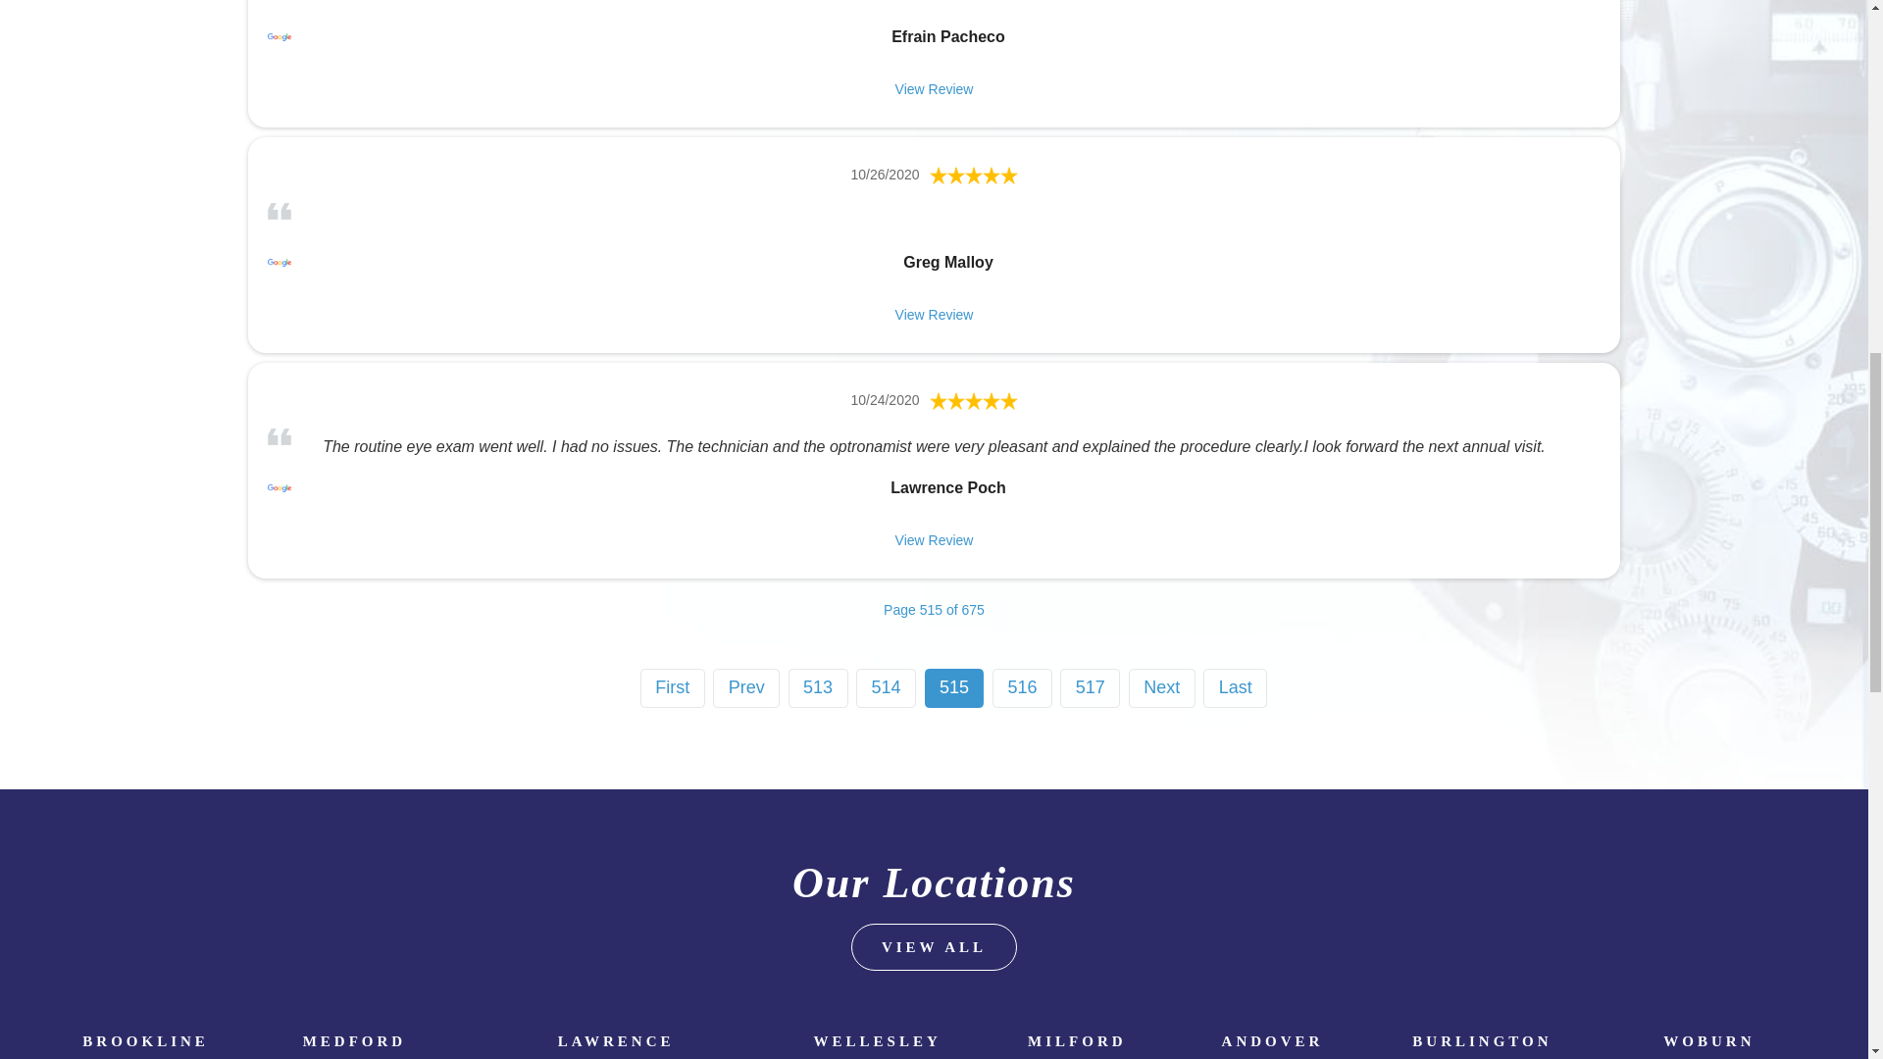 The height and width of the screenshot is (1059, 1883). I want to click on 5, so click(974, 400).